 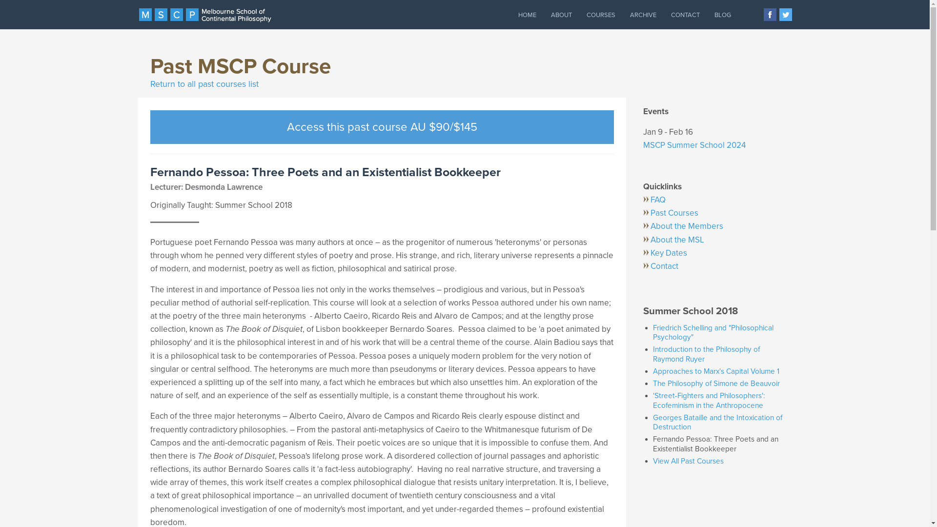 I want to click on The Philosophy of Simone de Beauvoir, so click(x=716, y=384).